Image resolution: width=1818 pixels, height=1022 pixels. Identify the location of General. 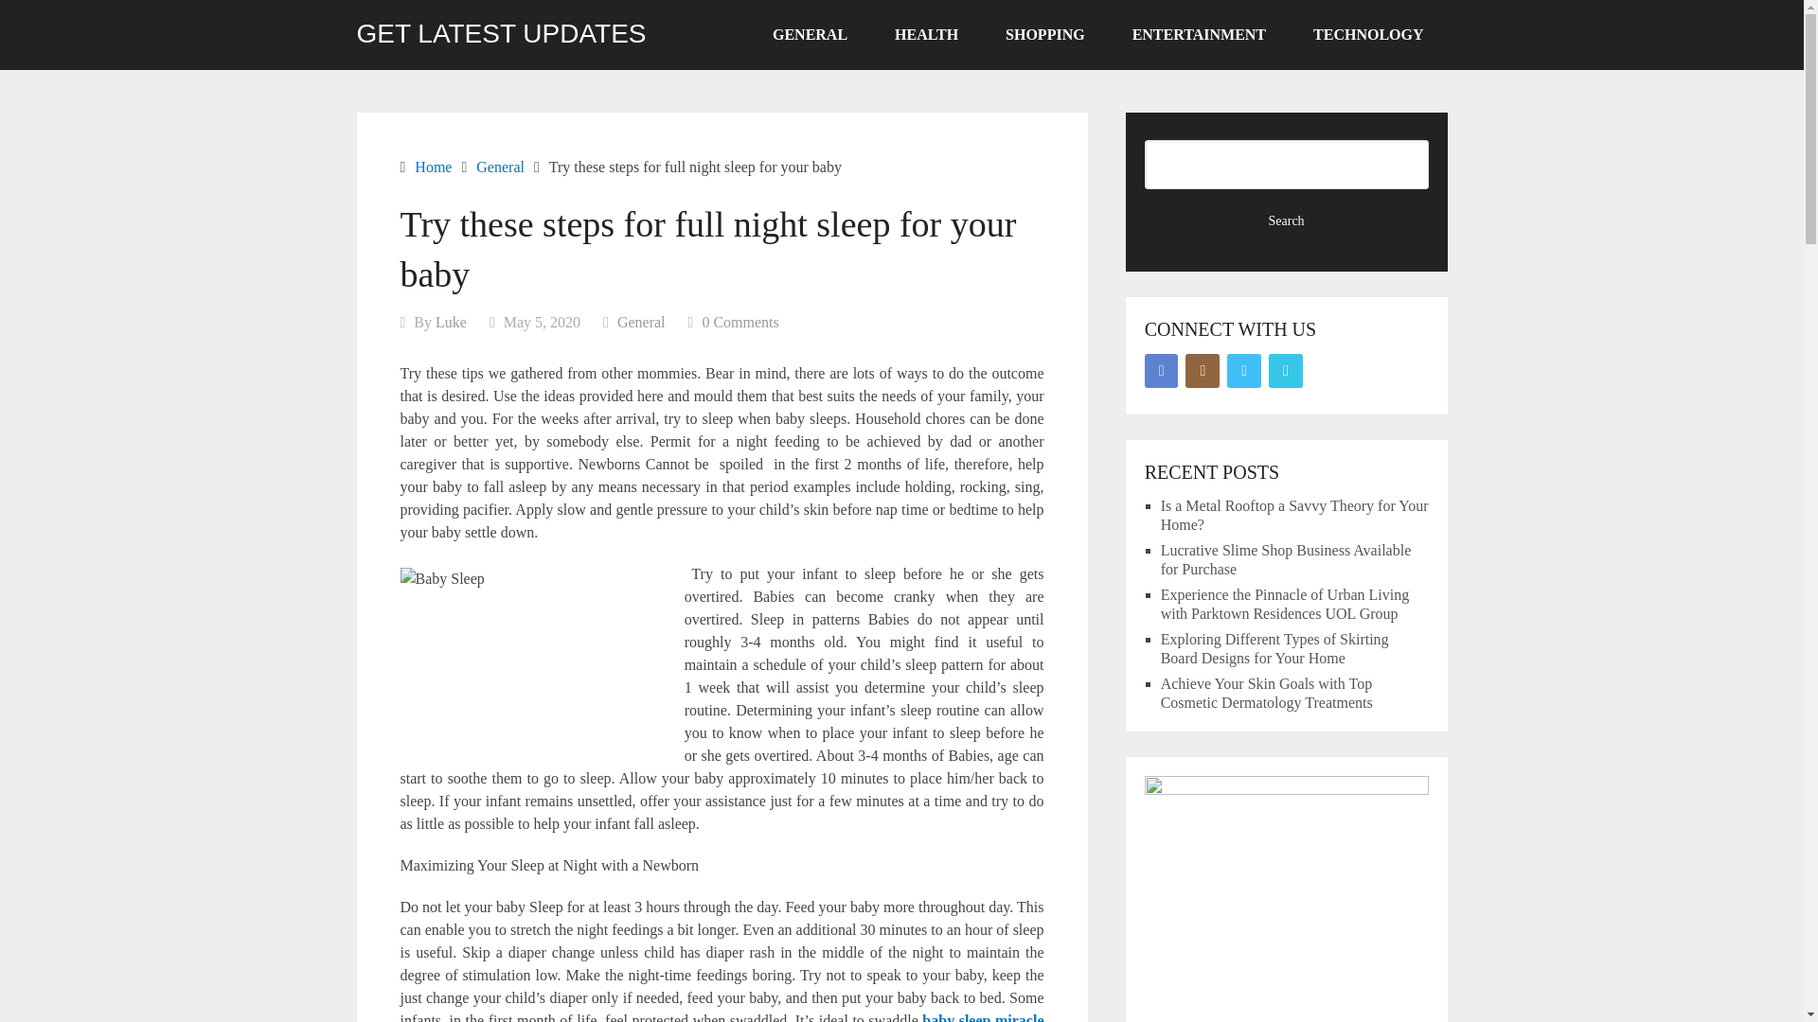
(641, 322).